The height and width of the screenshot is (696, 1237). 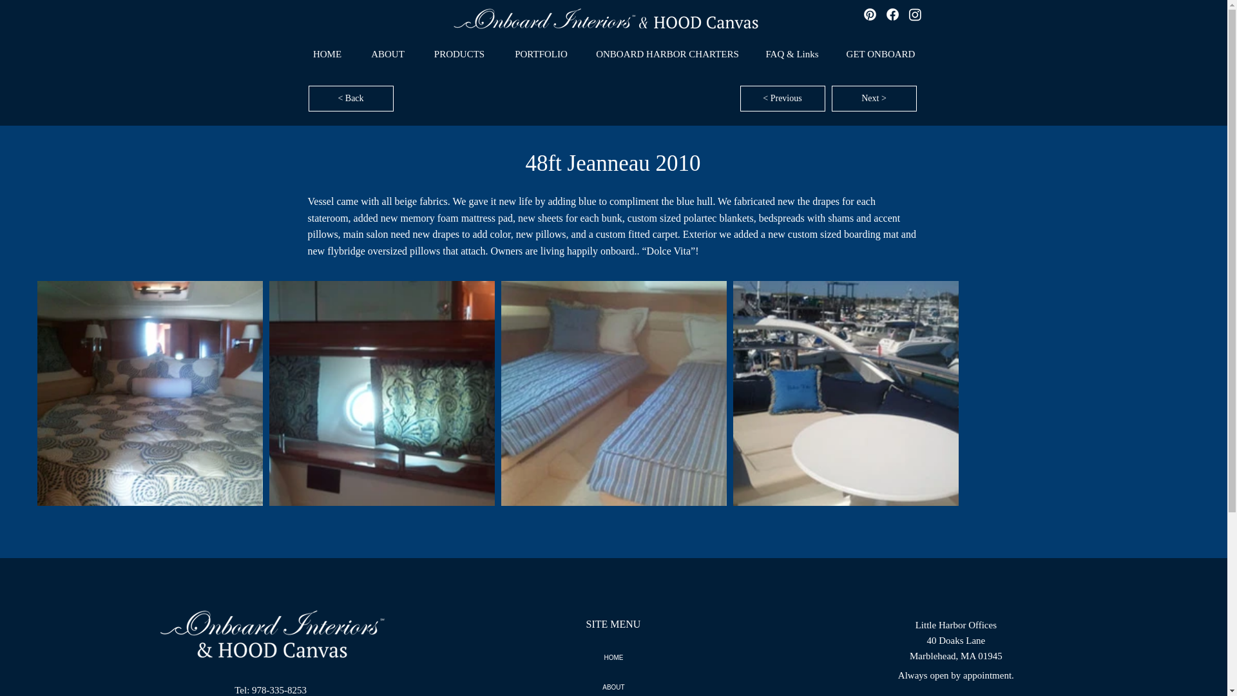 I want to click on PRODUCTS, so click(x=459, y=54).